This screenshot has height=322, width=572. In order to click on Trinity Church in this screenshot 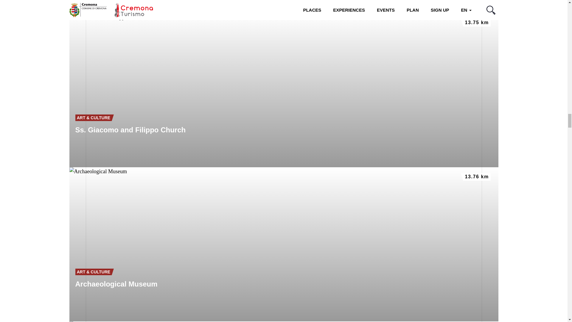, I will do `click(284, 7)`.